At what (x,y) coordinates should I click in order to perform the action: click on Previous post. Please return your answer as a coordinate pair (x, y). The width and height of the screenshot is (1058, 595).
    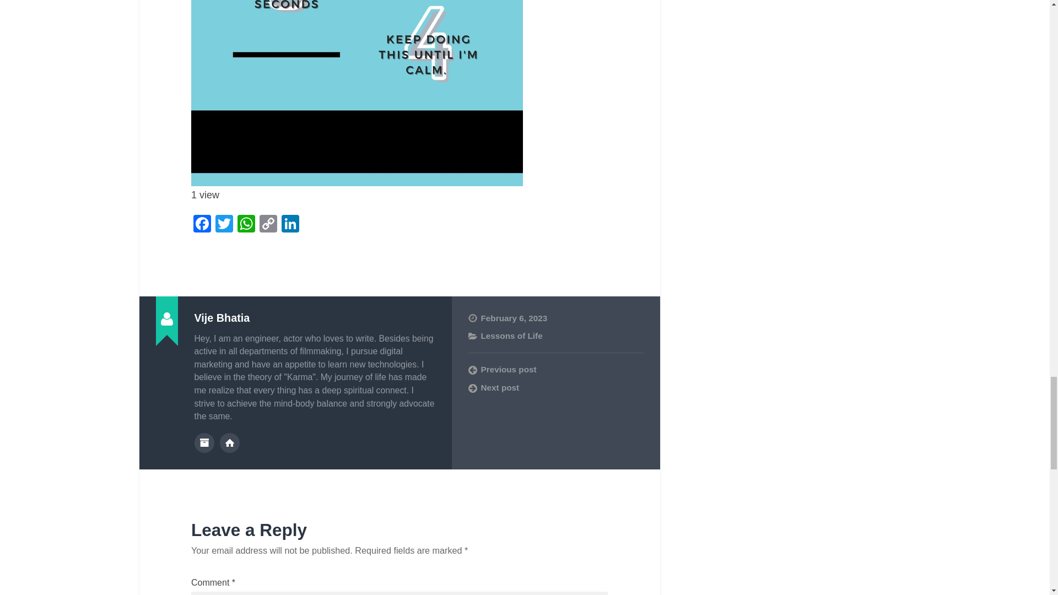
    Looking at the image, I should click on (555, 369).